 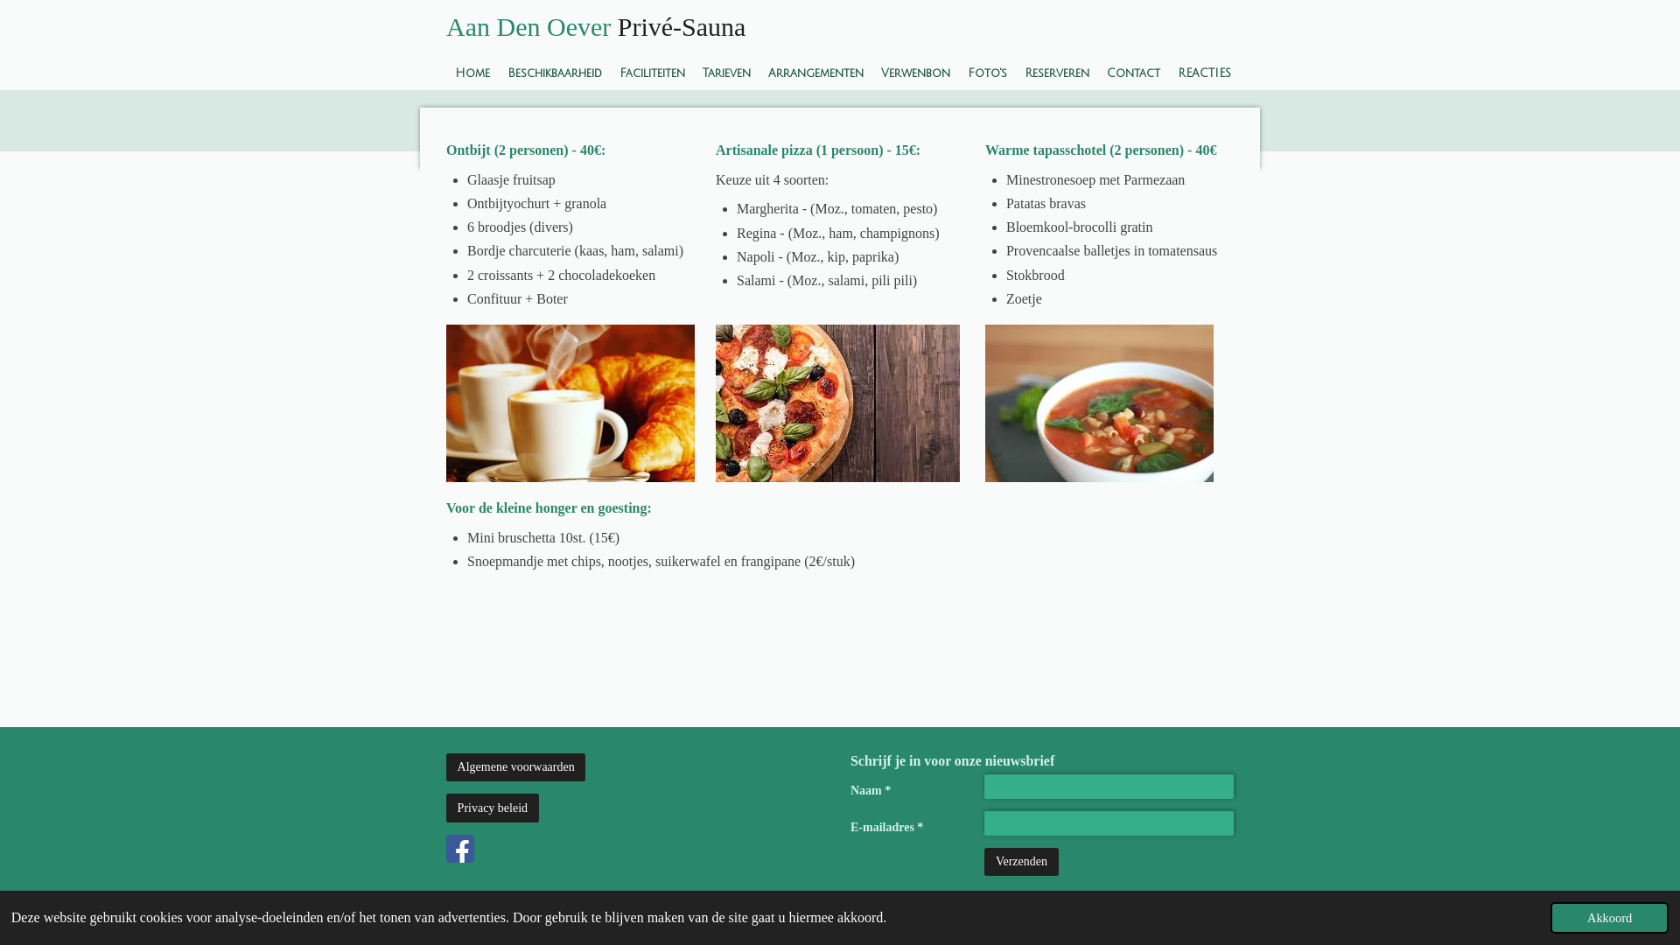 I want to click on Verwenbon, so click(x=915, y=73).